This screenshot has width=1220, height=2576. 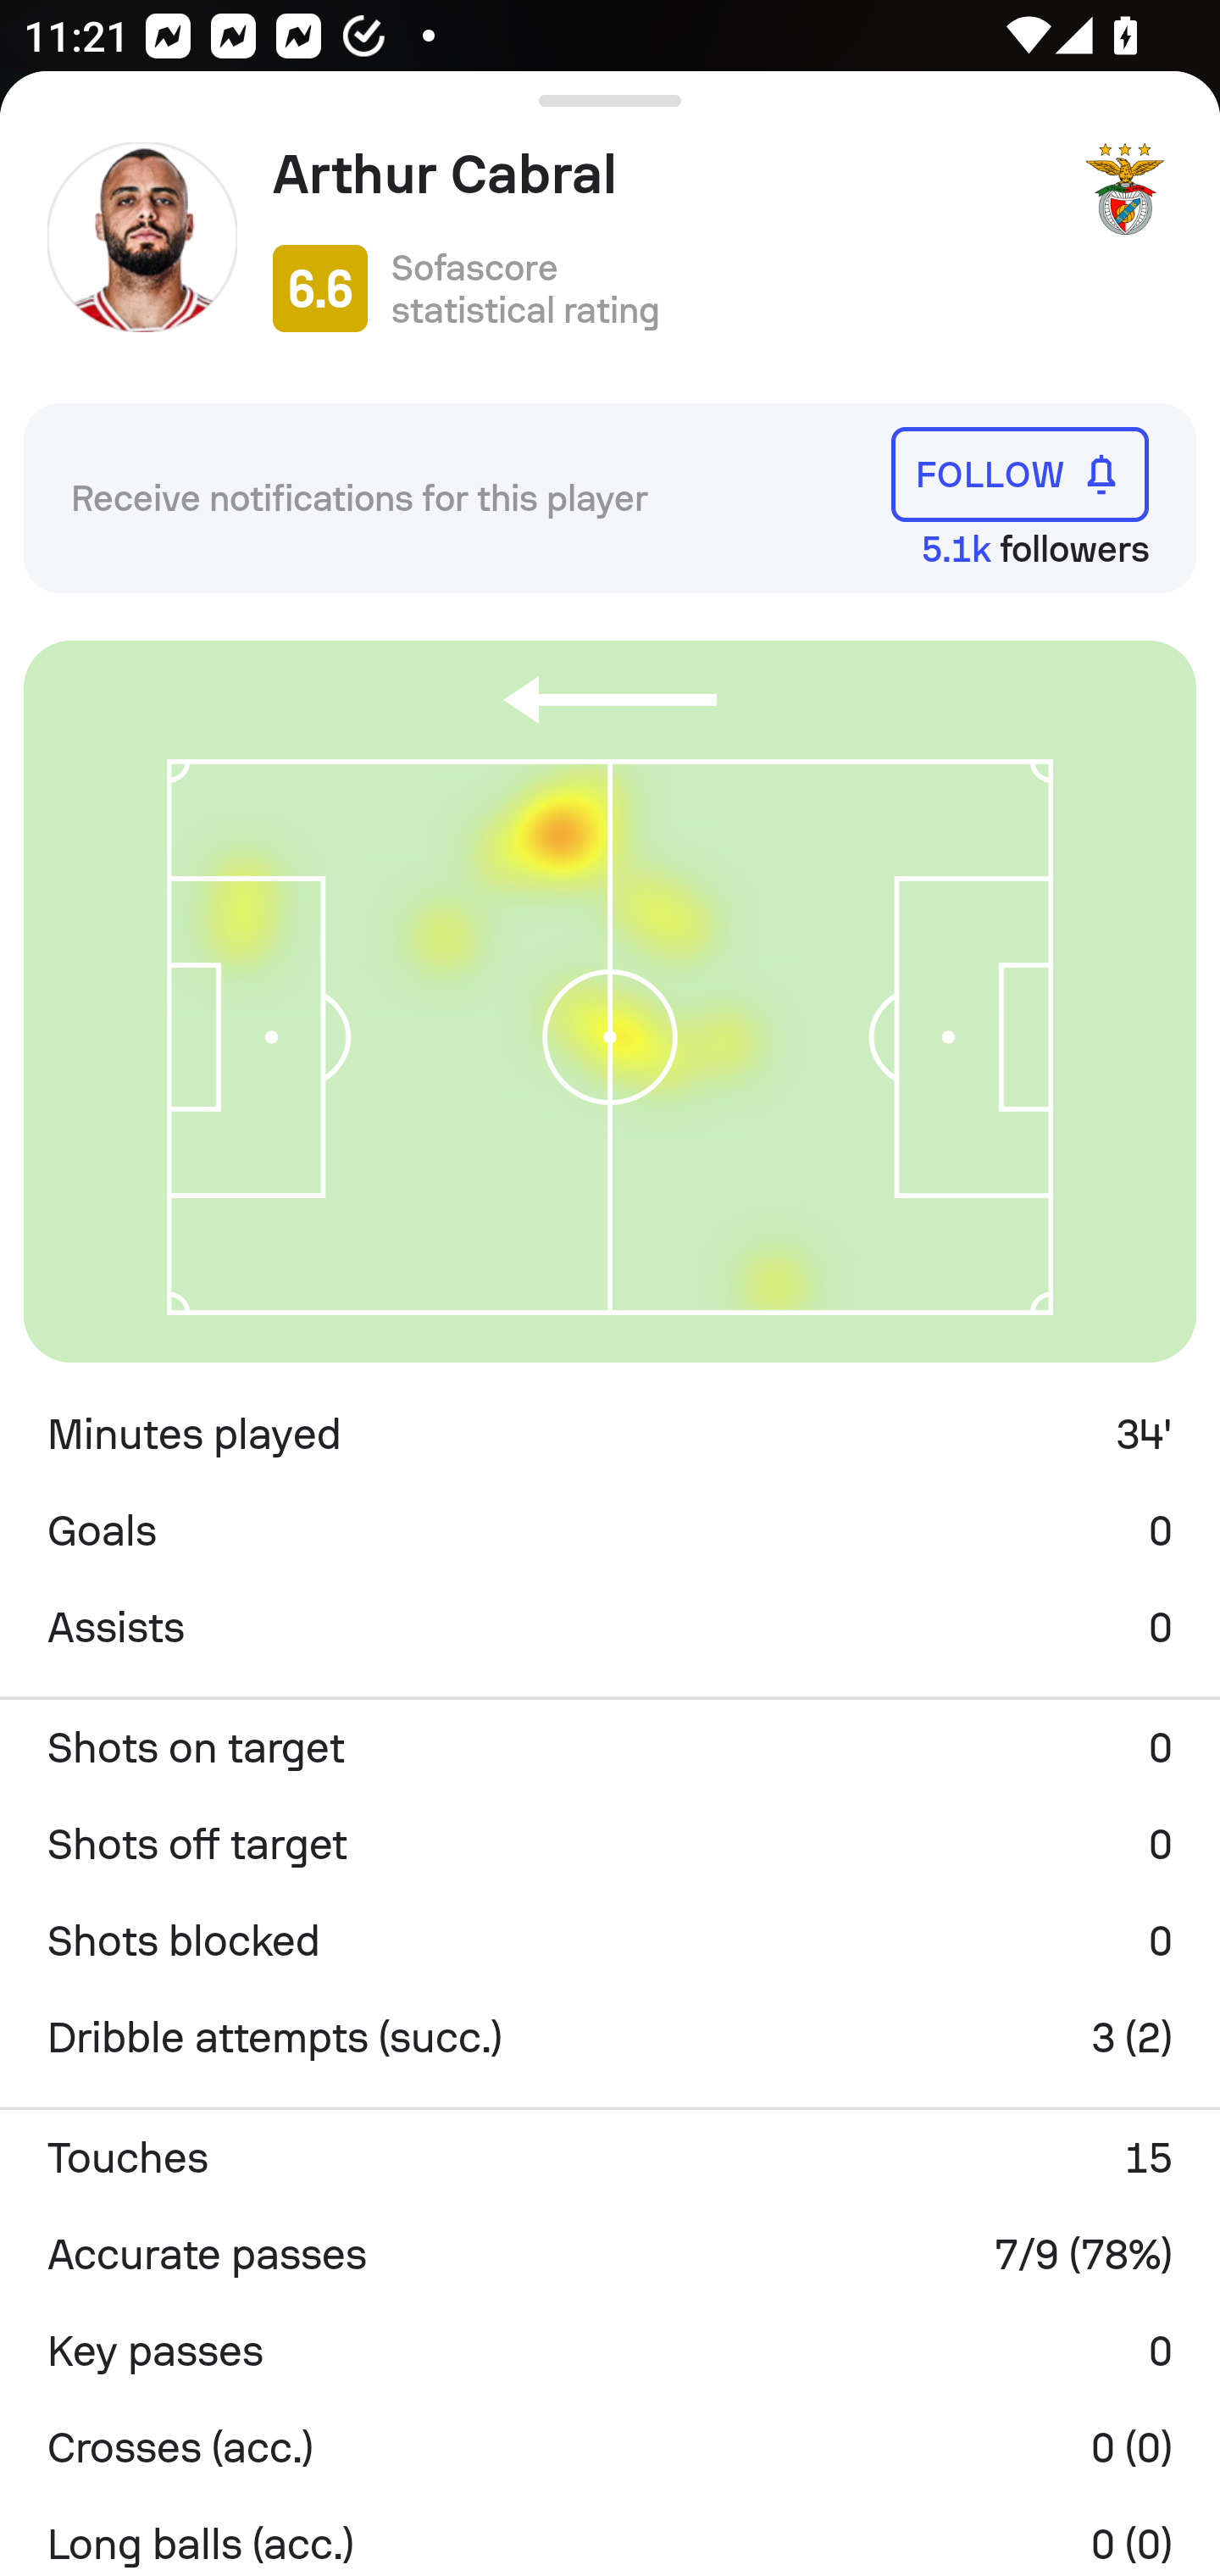 What do you see at coordinates (610, 2448) in the screenshot?
I see `Crosses (acc.) 0 (0)` at bounding box center [610, 2448].